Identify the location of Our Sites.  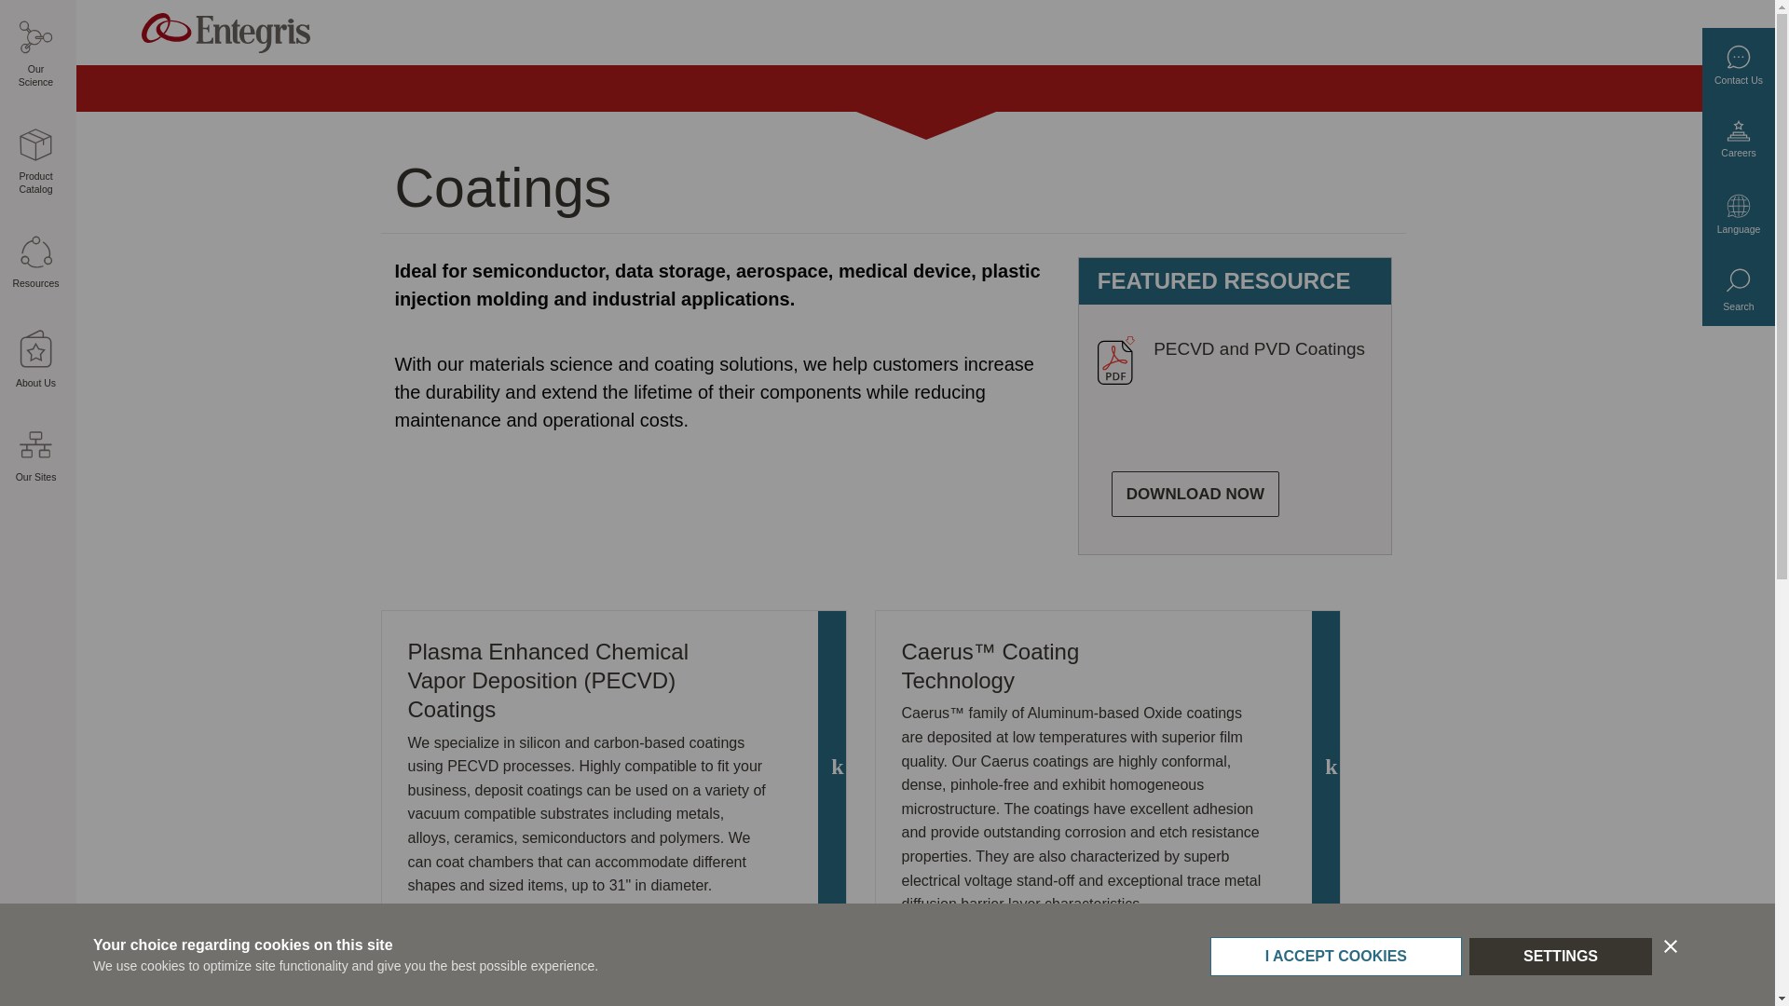
(35, 455).